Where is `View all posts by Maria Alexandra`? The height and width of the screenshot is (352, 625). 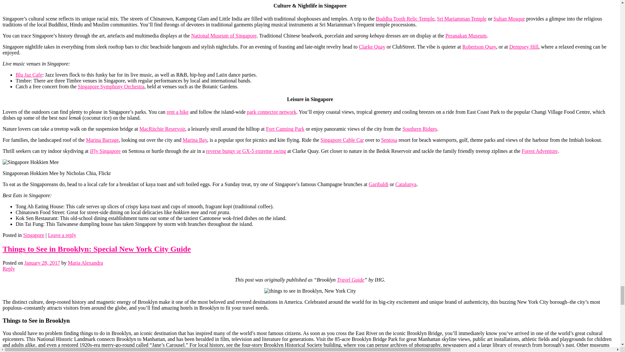
View all posts by Maria Alexandra is located at coordinates (85, 263).